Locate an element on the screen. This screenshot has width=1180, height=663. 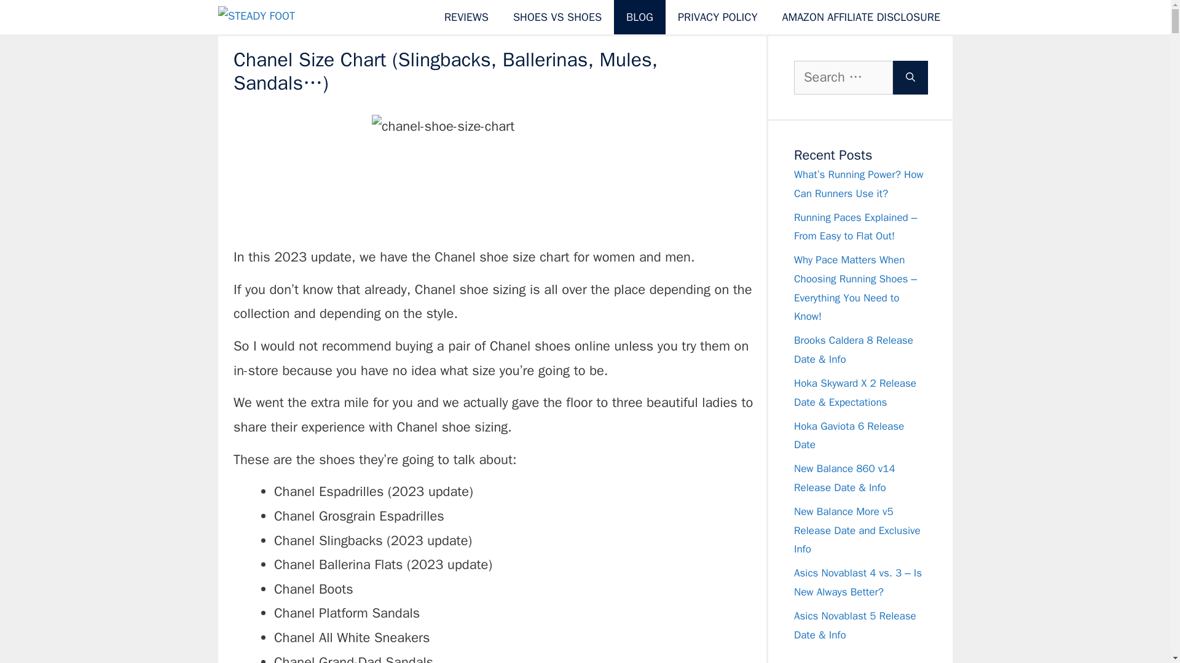
AMAZON AFFILIATE DISCLOSURE is located at coordinates (860, 17).